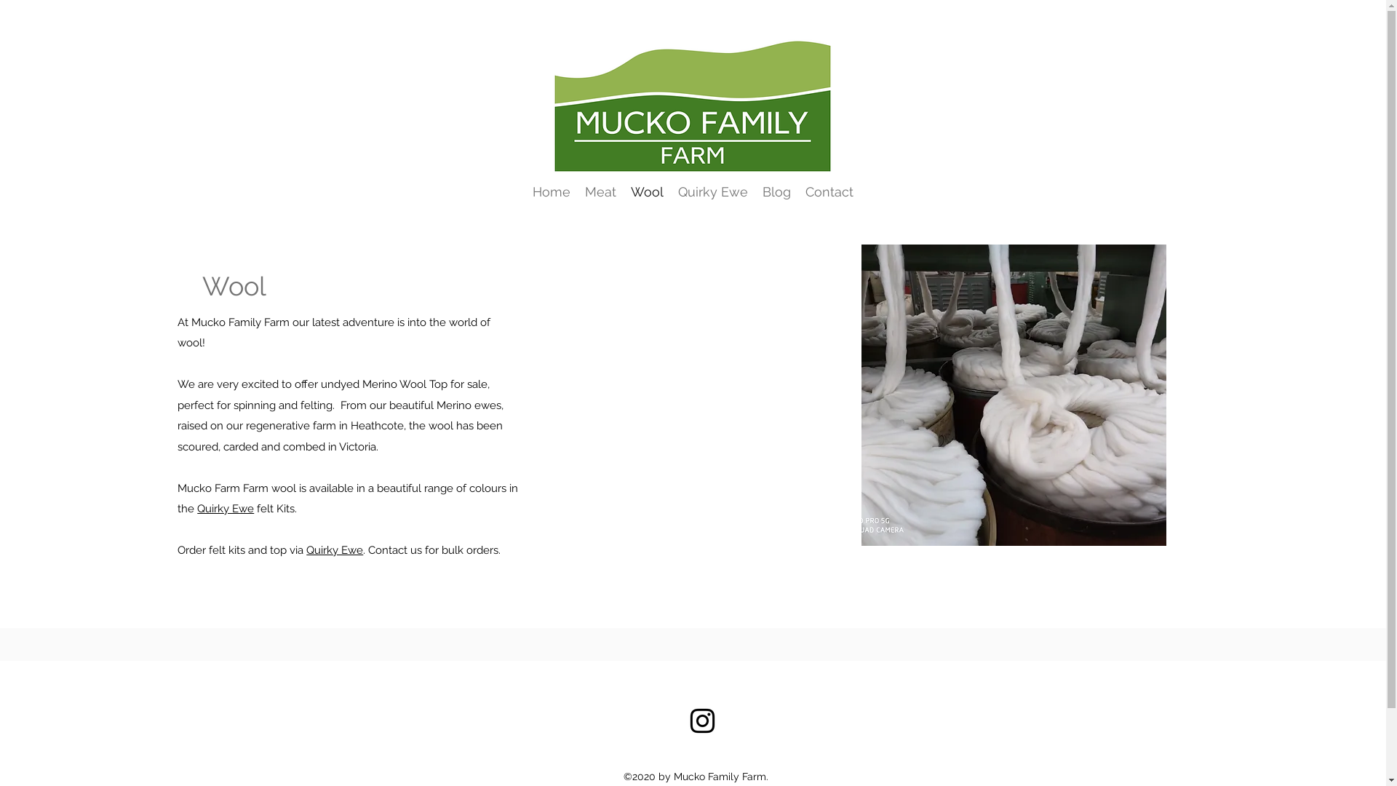 The width and height of the screenshot is (1397, 786). I want to click on Wool, so click(648, 192).